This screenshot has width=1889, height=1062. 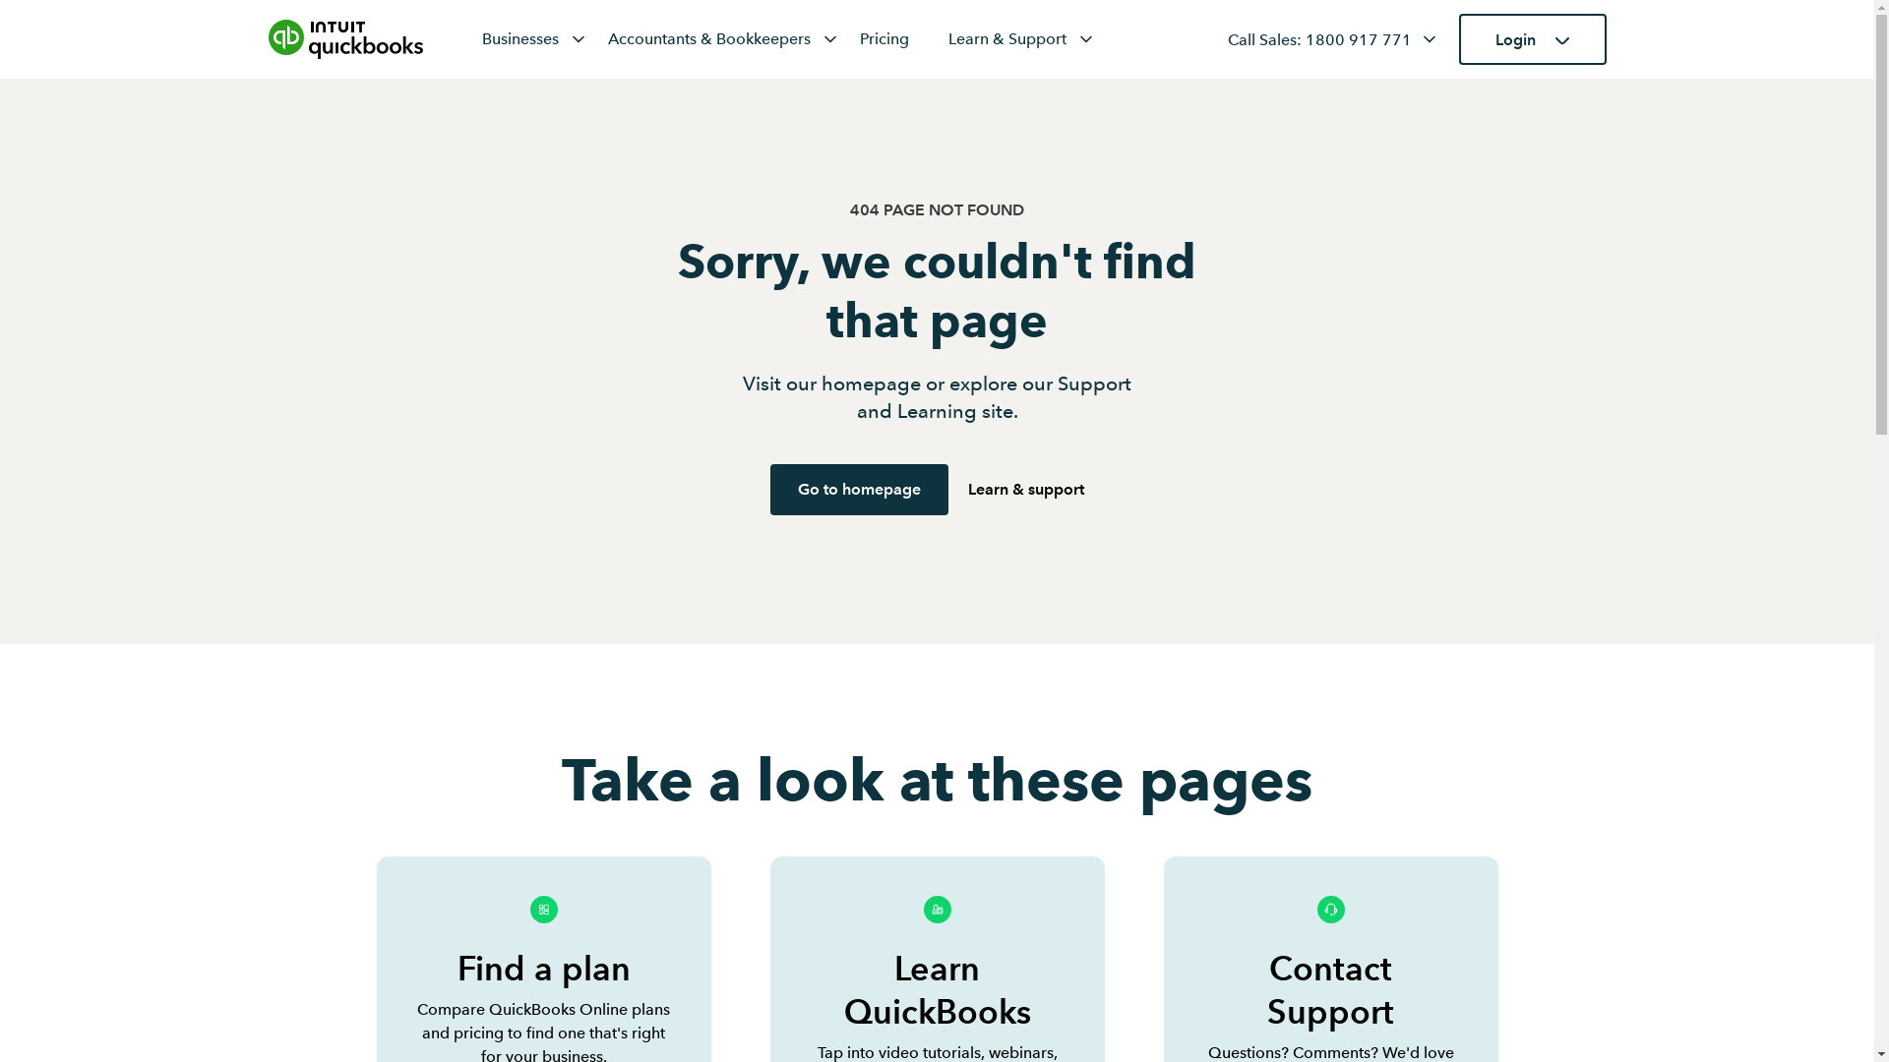 What do you see at coordinates (1022, 39) in the screenshot?
I see `Learn & Support` at bounding box center [1022, 39].